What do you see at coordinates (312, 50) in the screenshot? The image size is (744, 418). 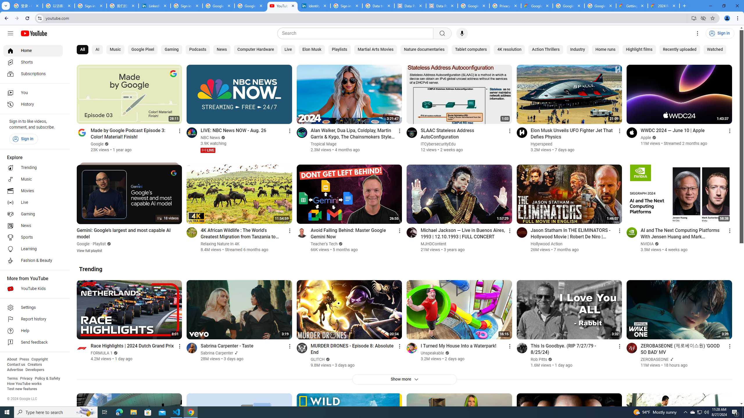 I see `Elon Musk` at bounding box center [312, 50].